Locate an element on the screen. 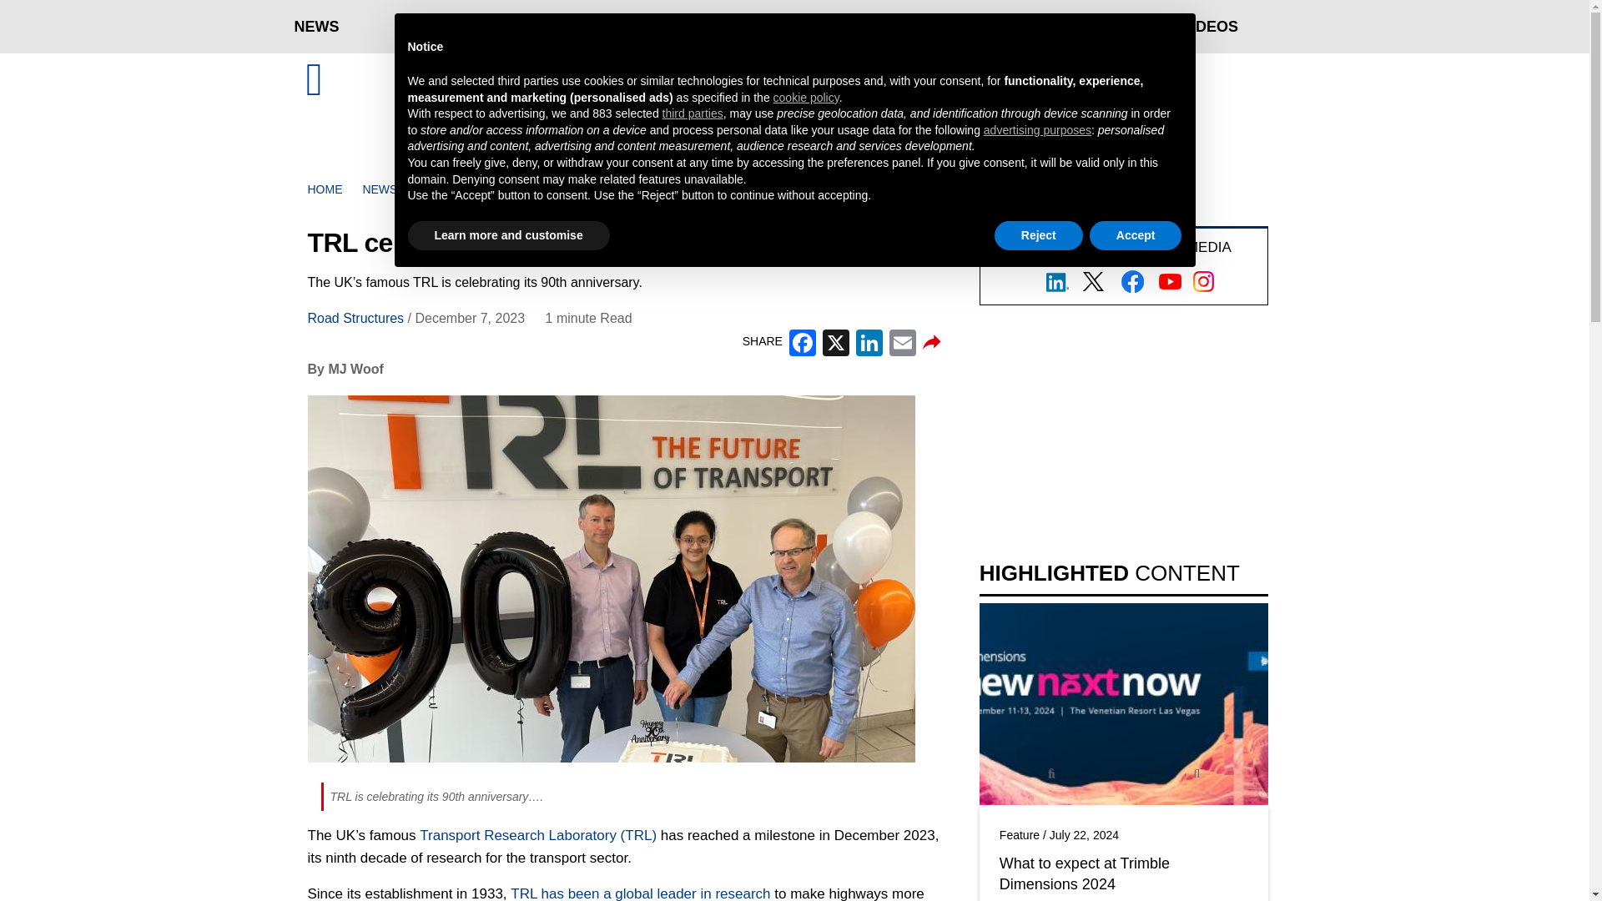 The height and width of the screenshot is (901, 1602). FEATURES is located at coordinates (577, 27).